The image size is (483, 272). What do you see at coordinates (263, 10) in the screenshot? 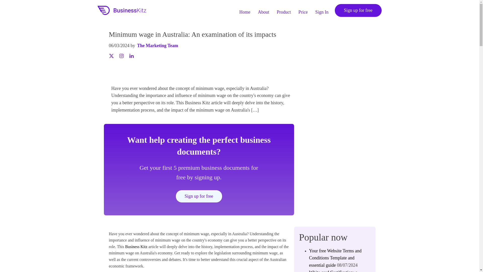
I see `About` at bounding box center [263, 10].